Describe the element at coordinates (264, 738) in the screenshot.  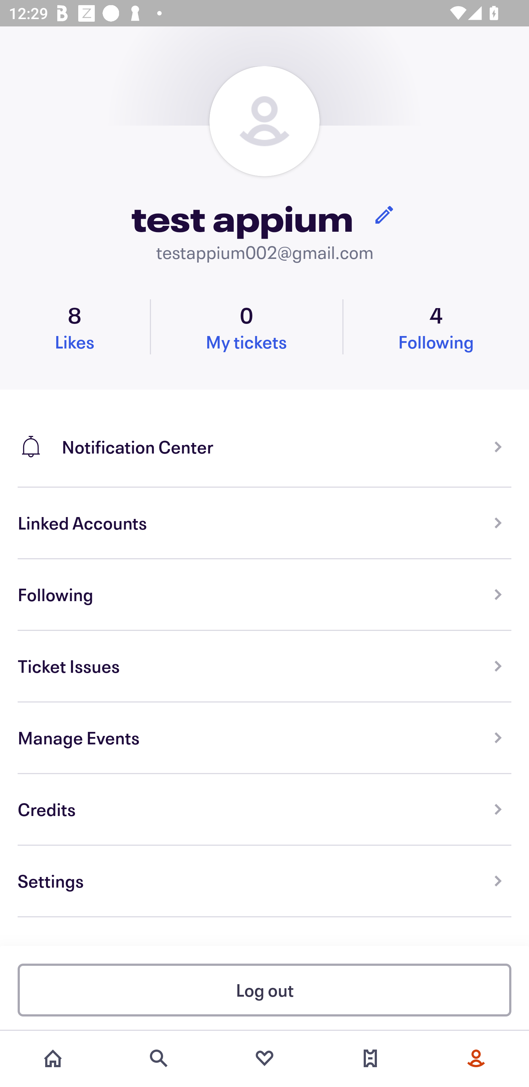
I see `Manage Events` at that location.